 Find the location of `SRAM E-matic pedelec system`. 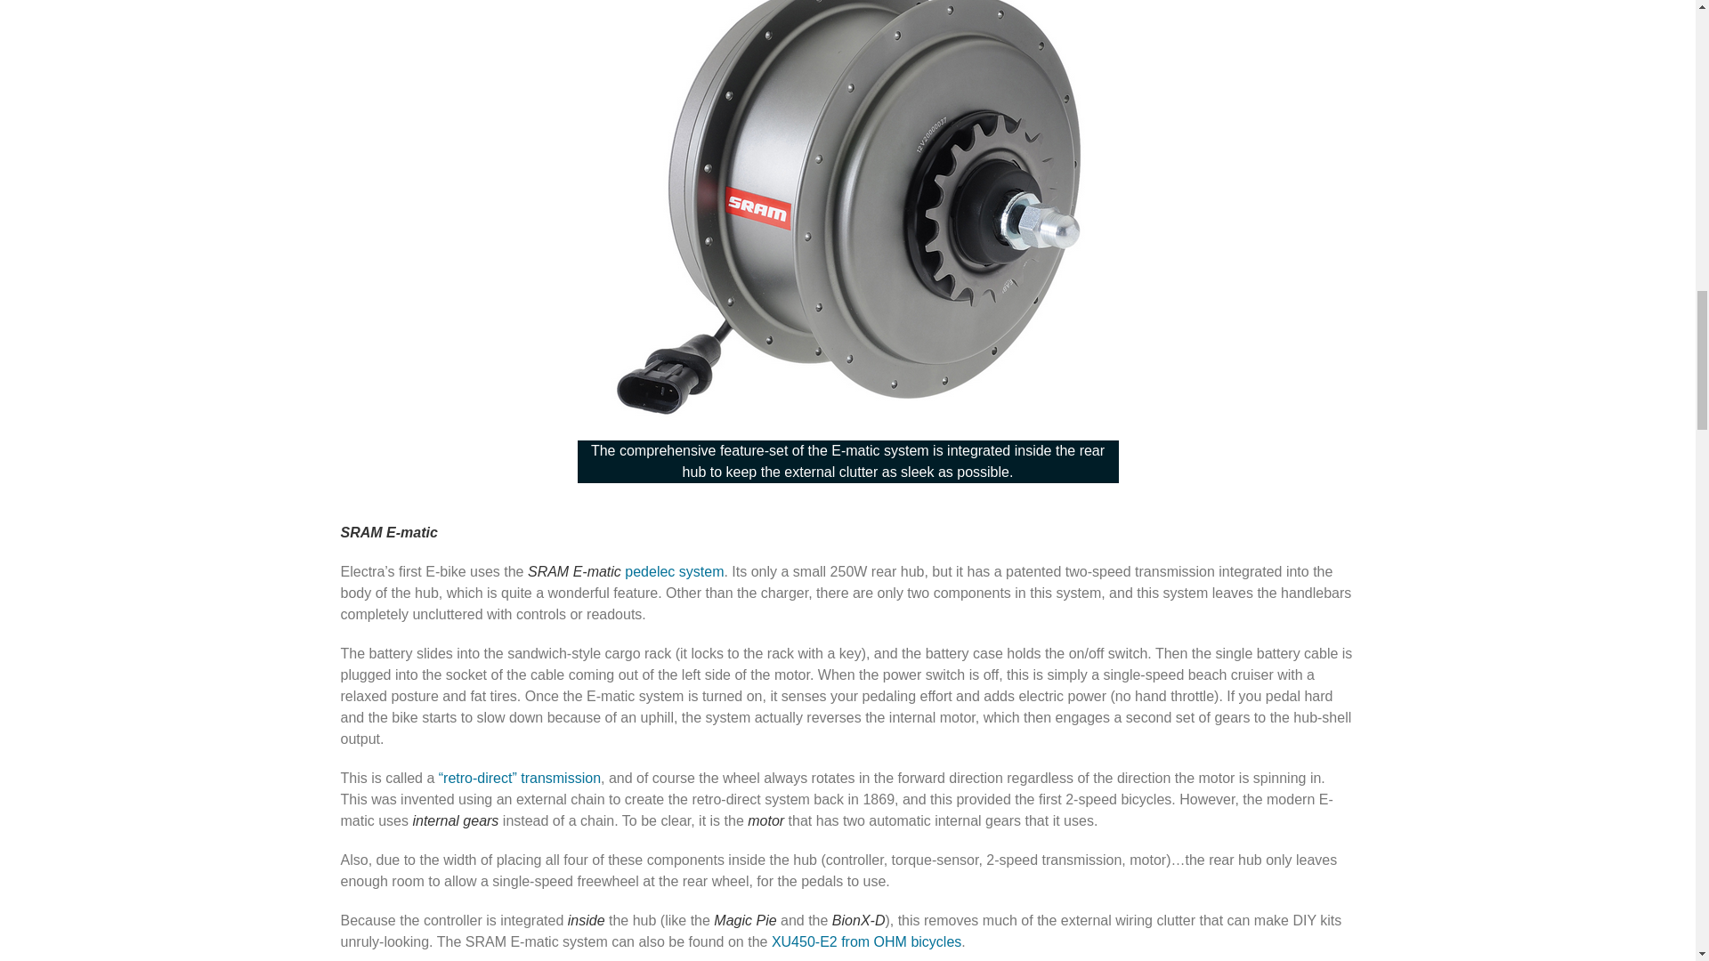

SRAM E-matic pedelec system is located at coordinates (627, 571).